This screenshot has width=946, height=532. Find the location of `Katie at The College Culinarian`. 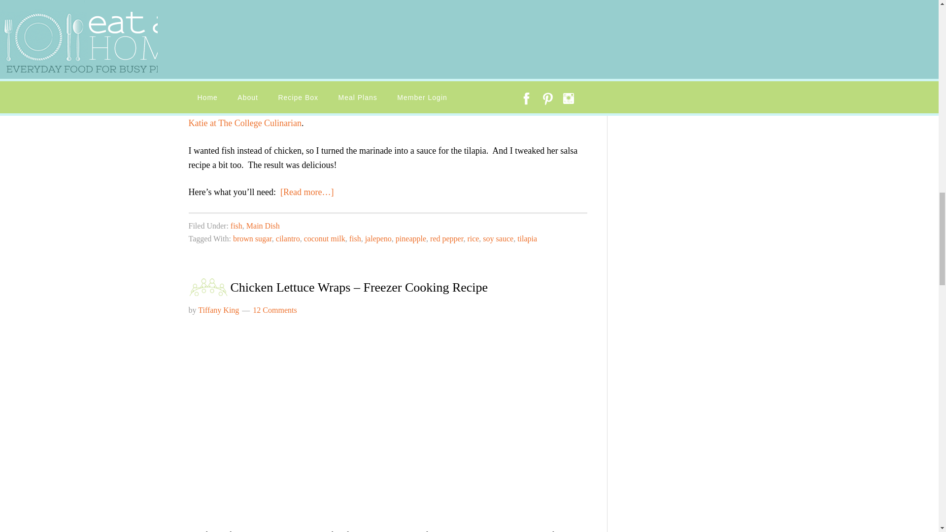

Katie at The College Culinarian is located at coordinates (245, 123).